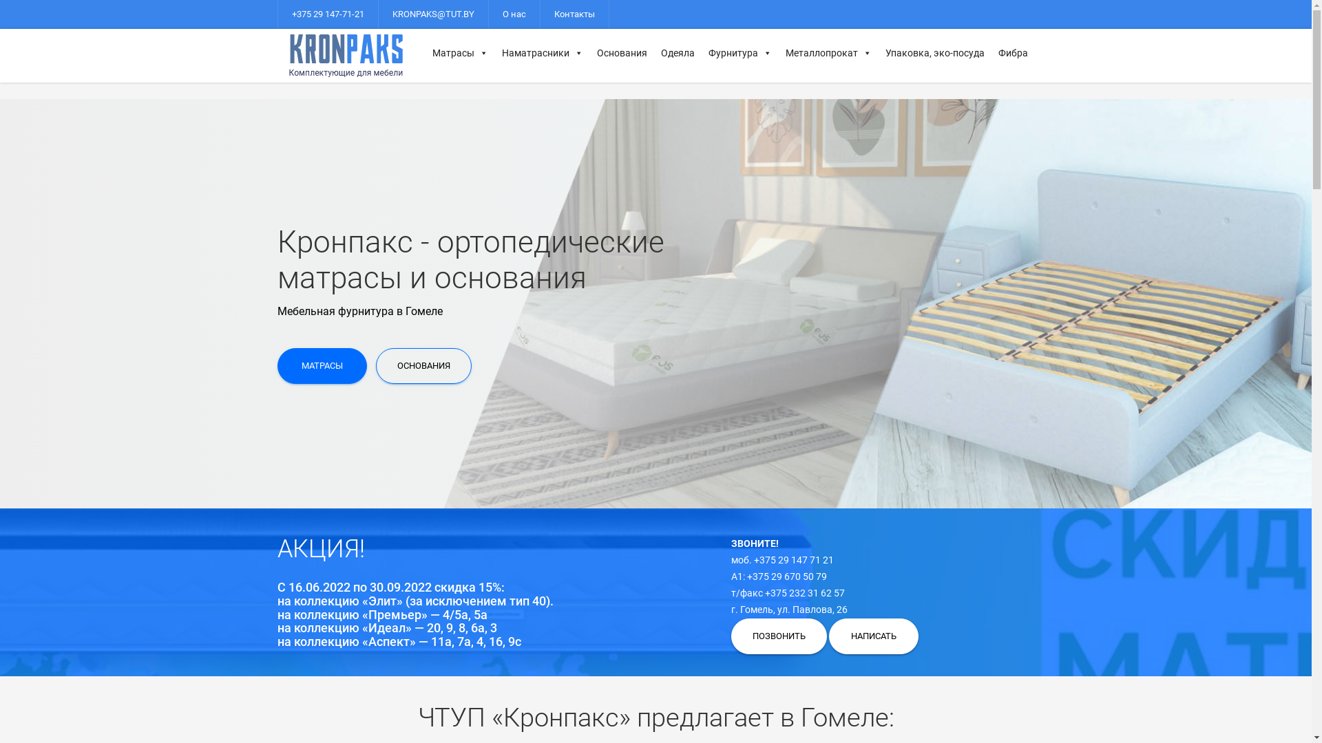 Image resolution: width=1322 pixels, height=743 pixels. I want to click on +375 29 147-71-21, so click(328, 14).